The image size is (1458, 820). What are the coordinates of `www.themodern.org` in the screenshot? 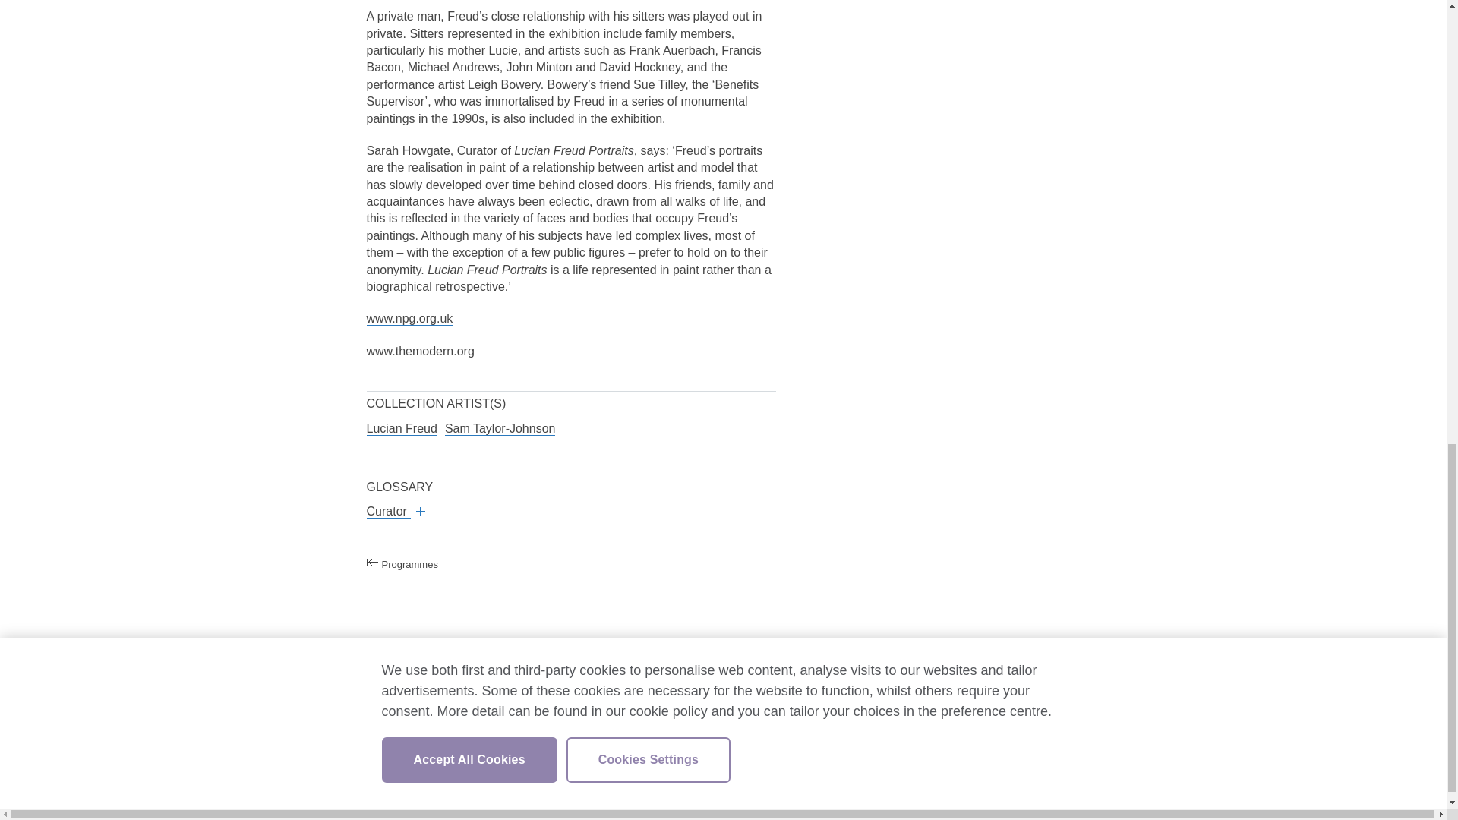 It's located at (419, 351).